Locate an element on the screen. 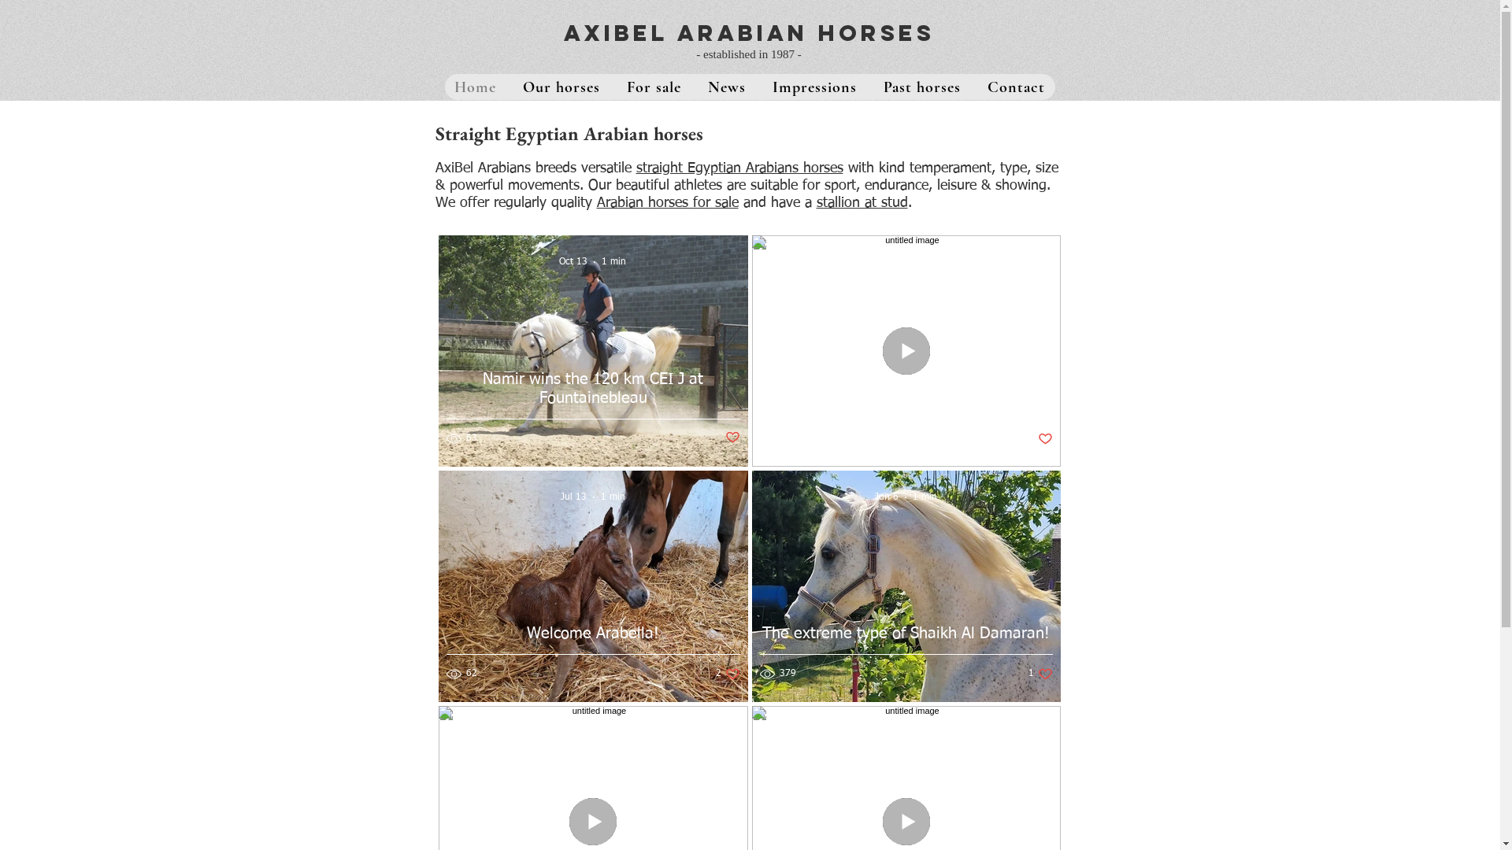 The image size is (1512, 850). Post not marked as liked is located at coordinates (732, 438).